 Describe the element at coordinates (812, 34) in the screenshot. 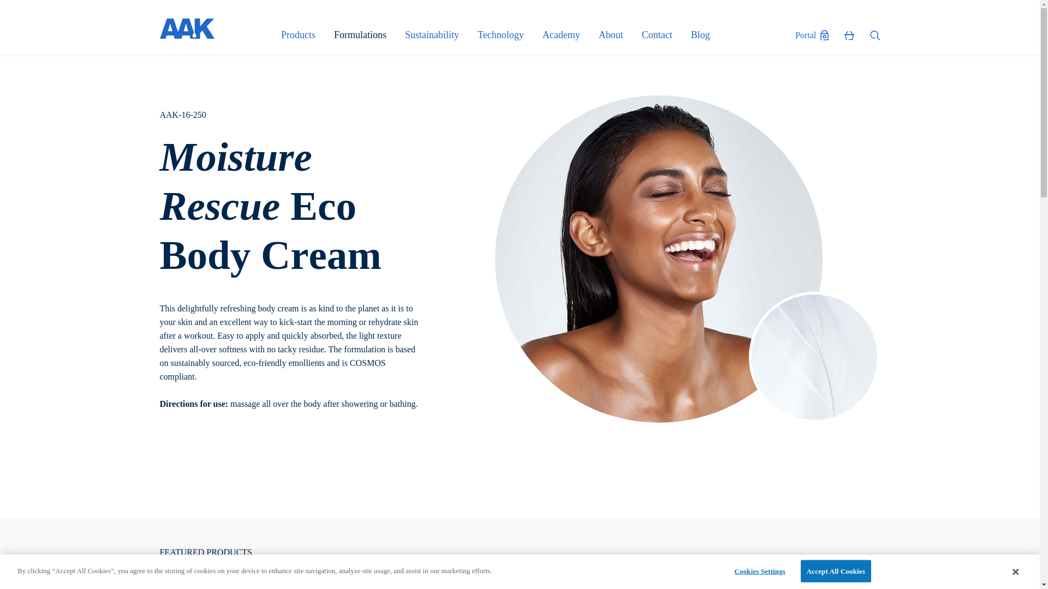

I see `Portal` at that location.